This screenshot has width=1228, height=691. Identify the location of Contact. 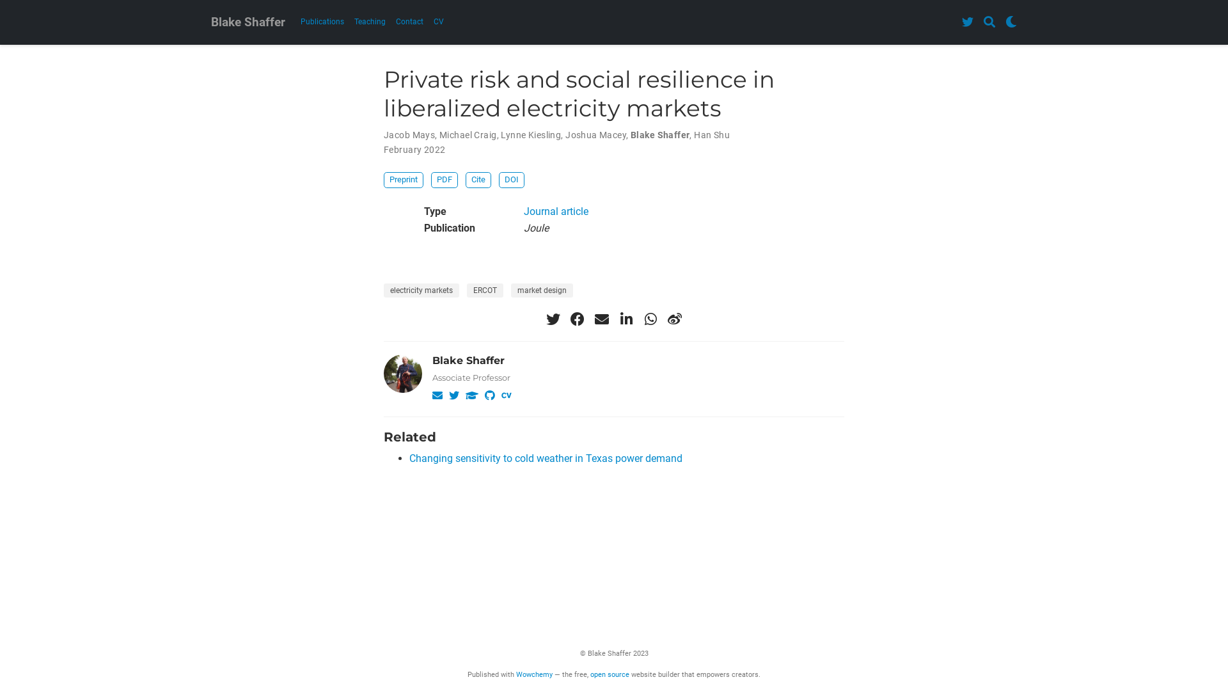
(409, 22).